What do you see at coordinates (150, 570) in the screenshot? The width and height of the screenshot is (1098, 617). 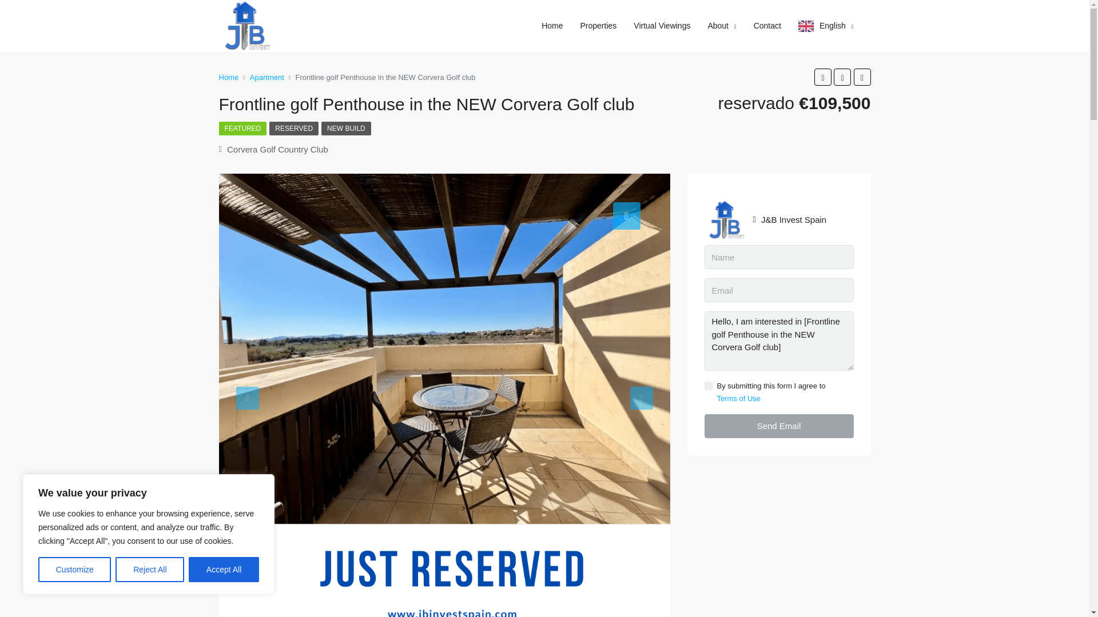 I see `Reject All` at bounding box center [150, 570].